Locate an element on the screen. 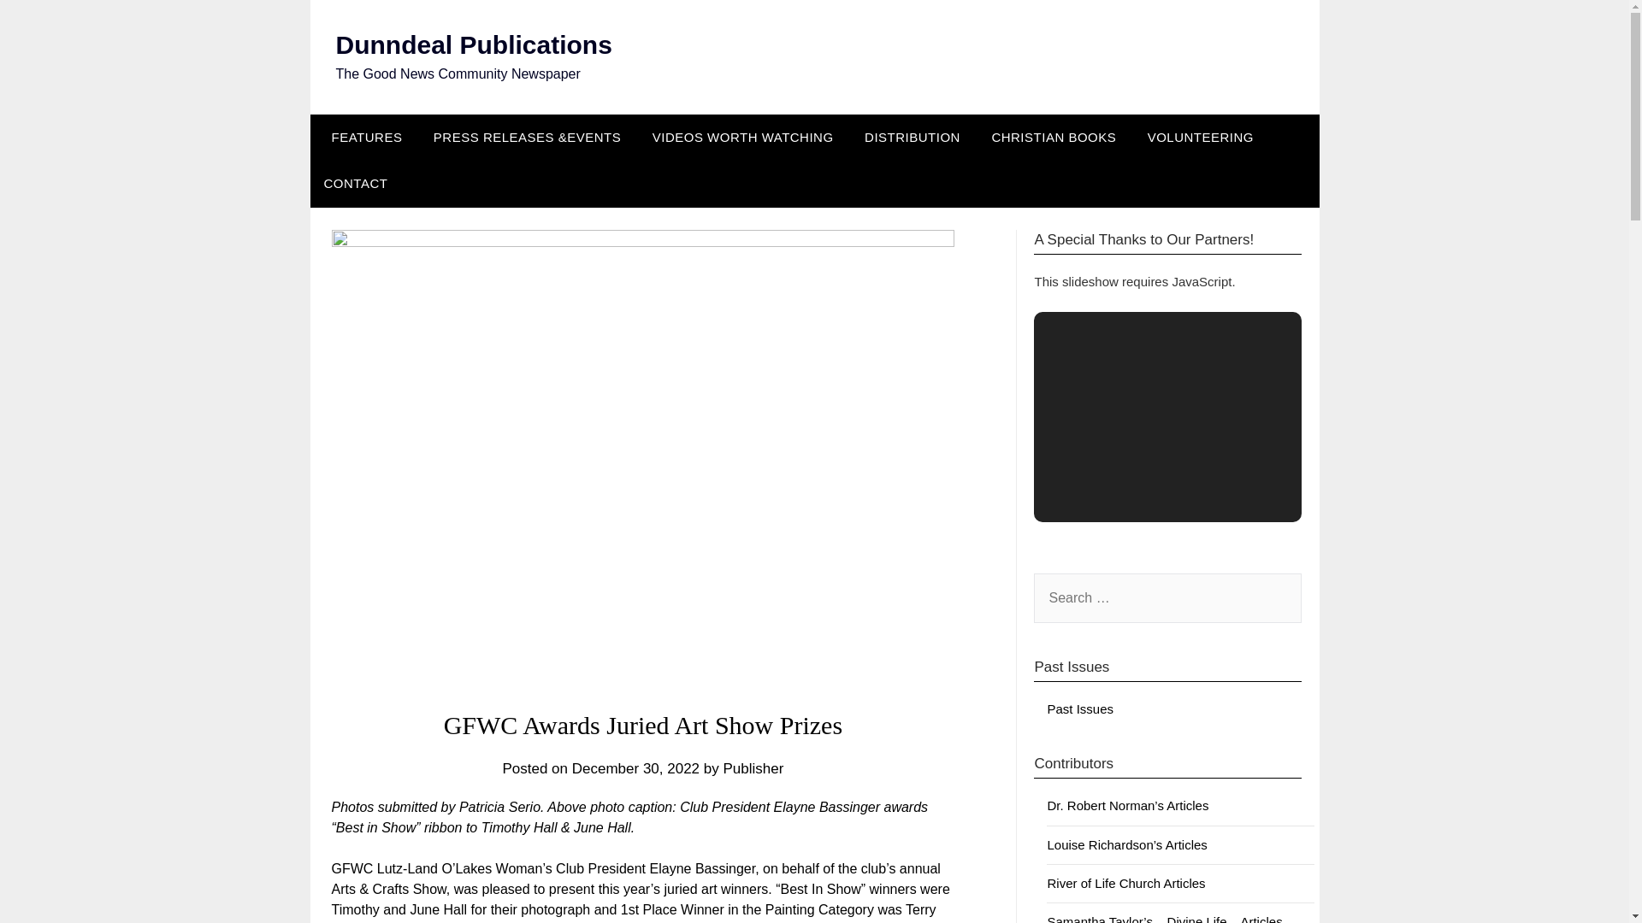 The height and width of the screenshot is (923, 1642). CHRISTIAN BOOKS is located at coordinates (1053, 137).